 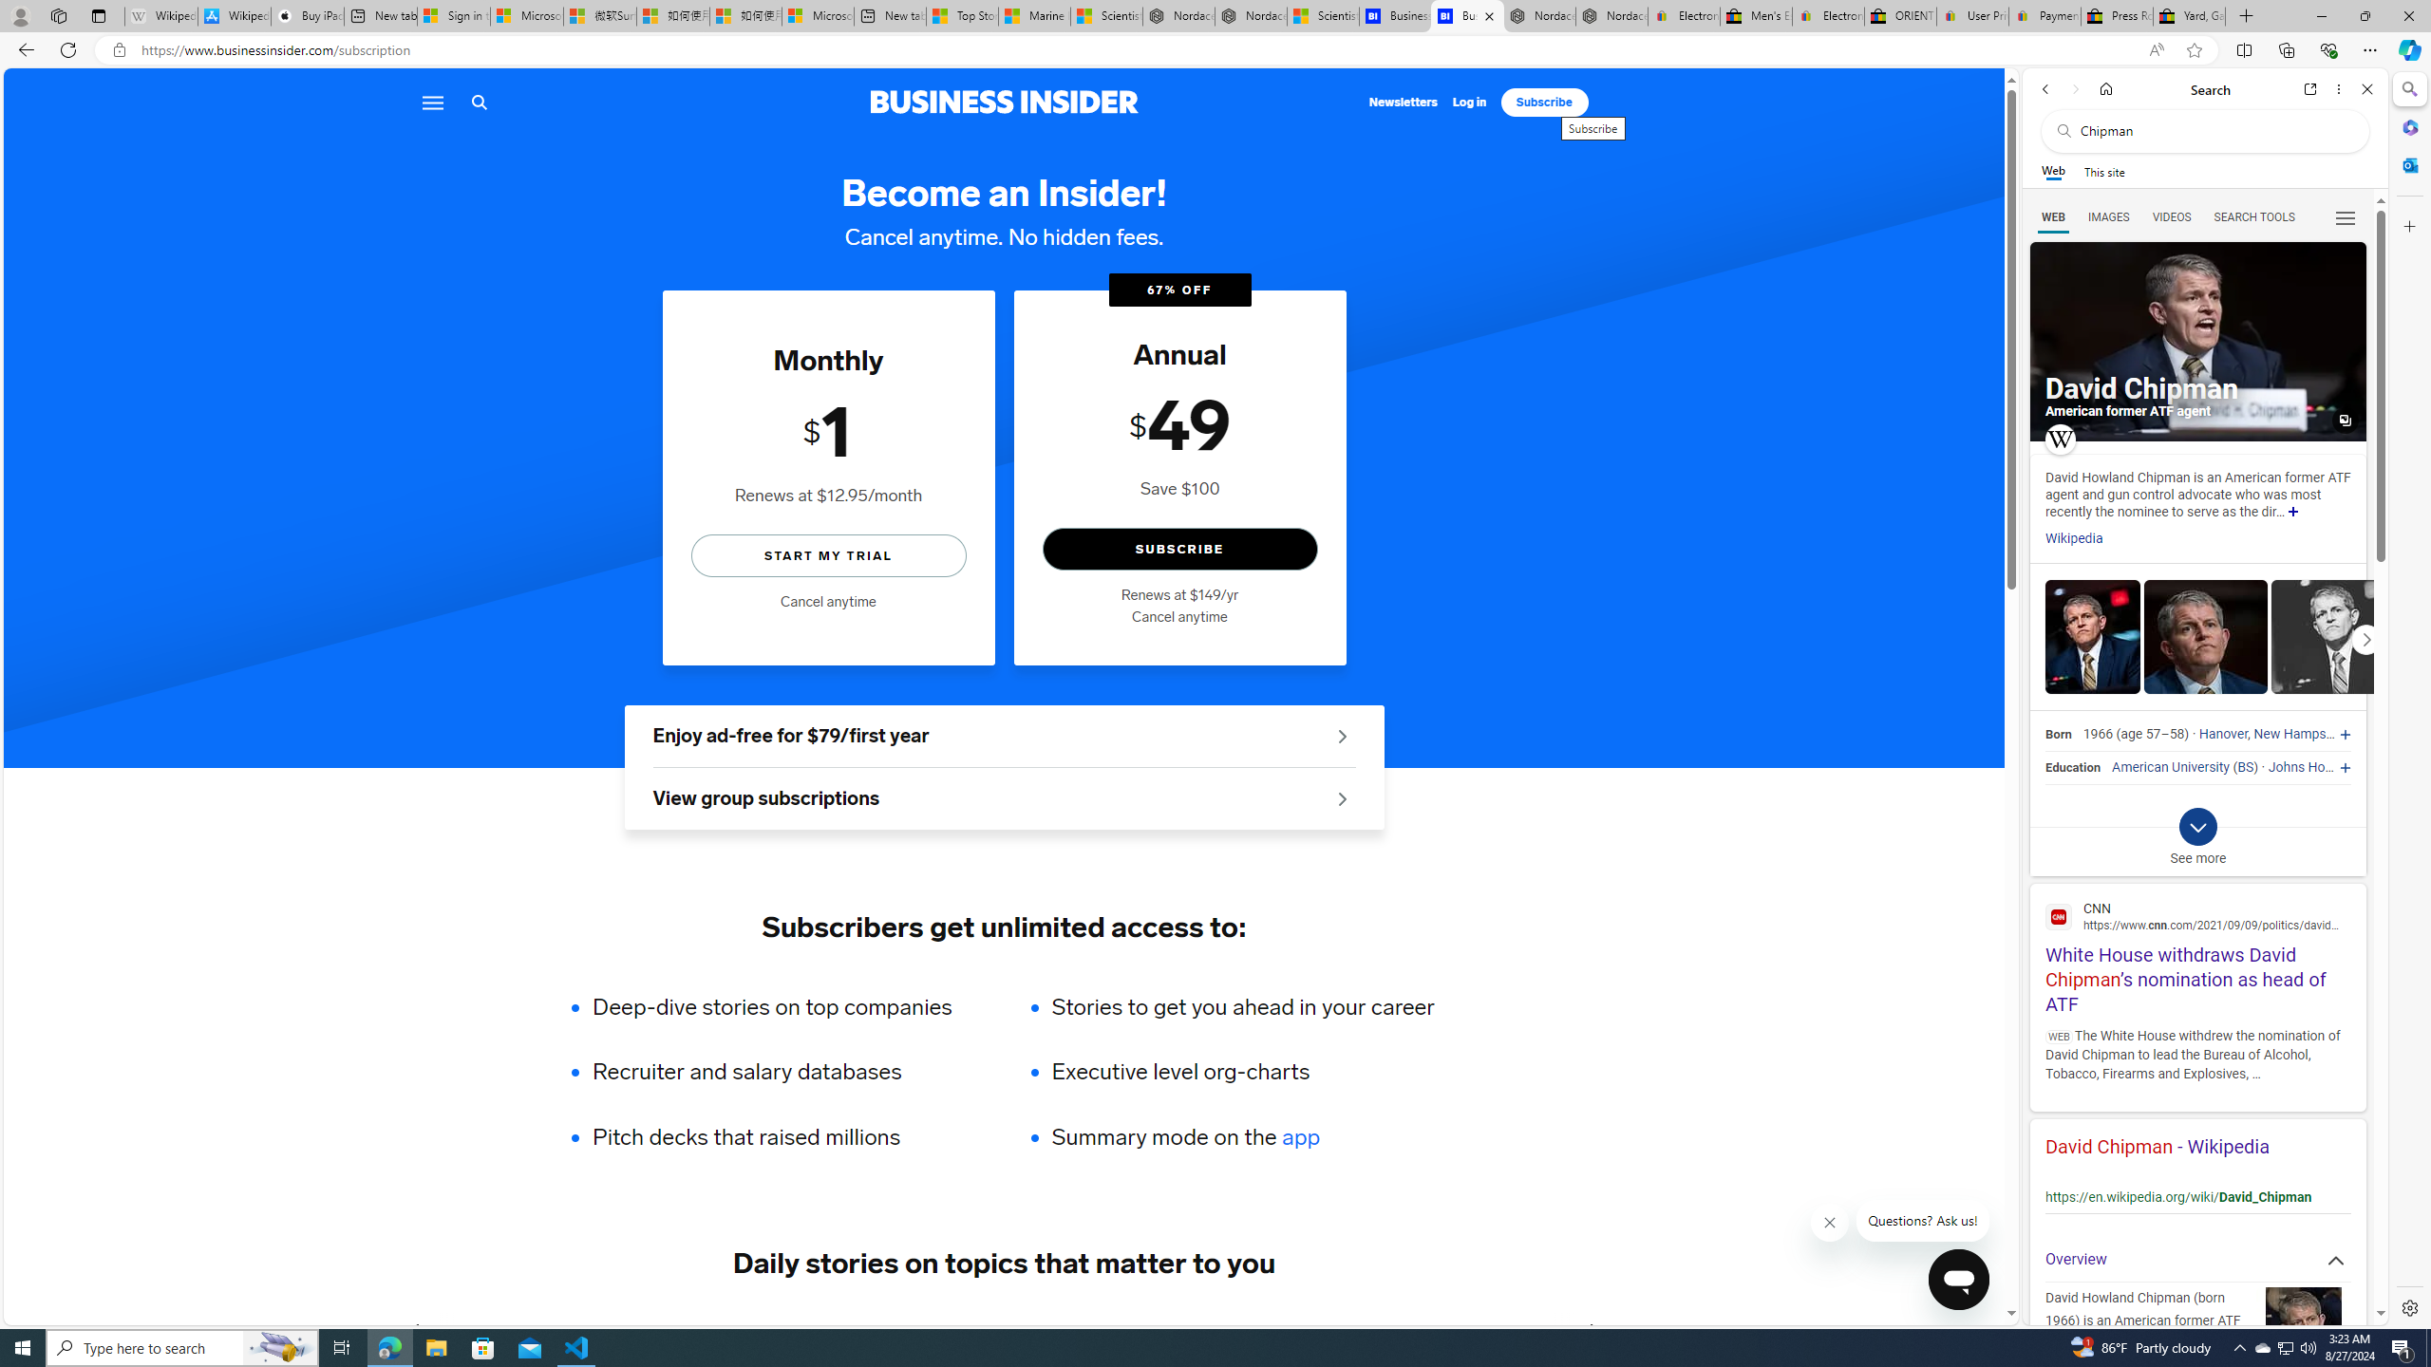 I want to click on START MY TRIAL, so click(x=828, y=554).